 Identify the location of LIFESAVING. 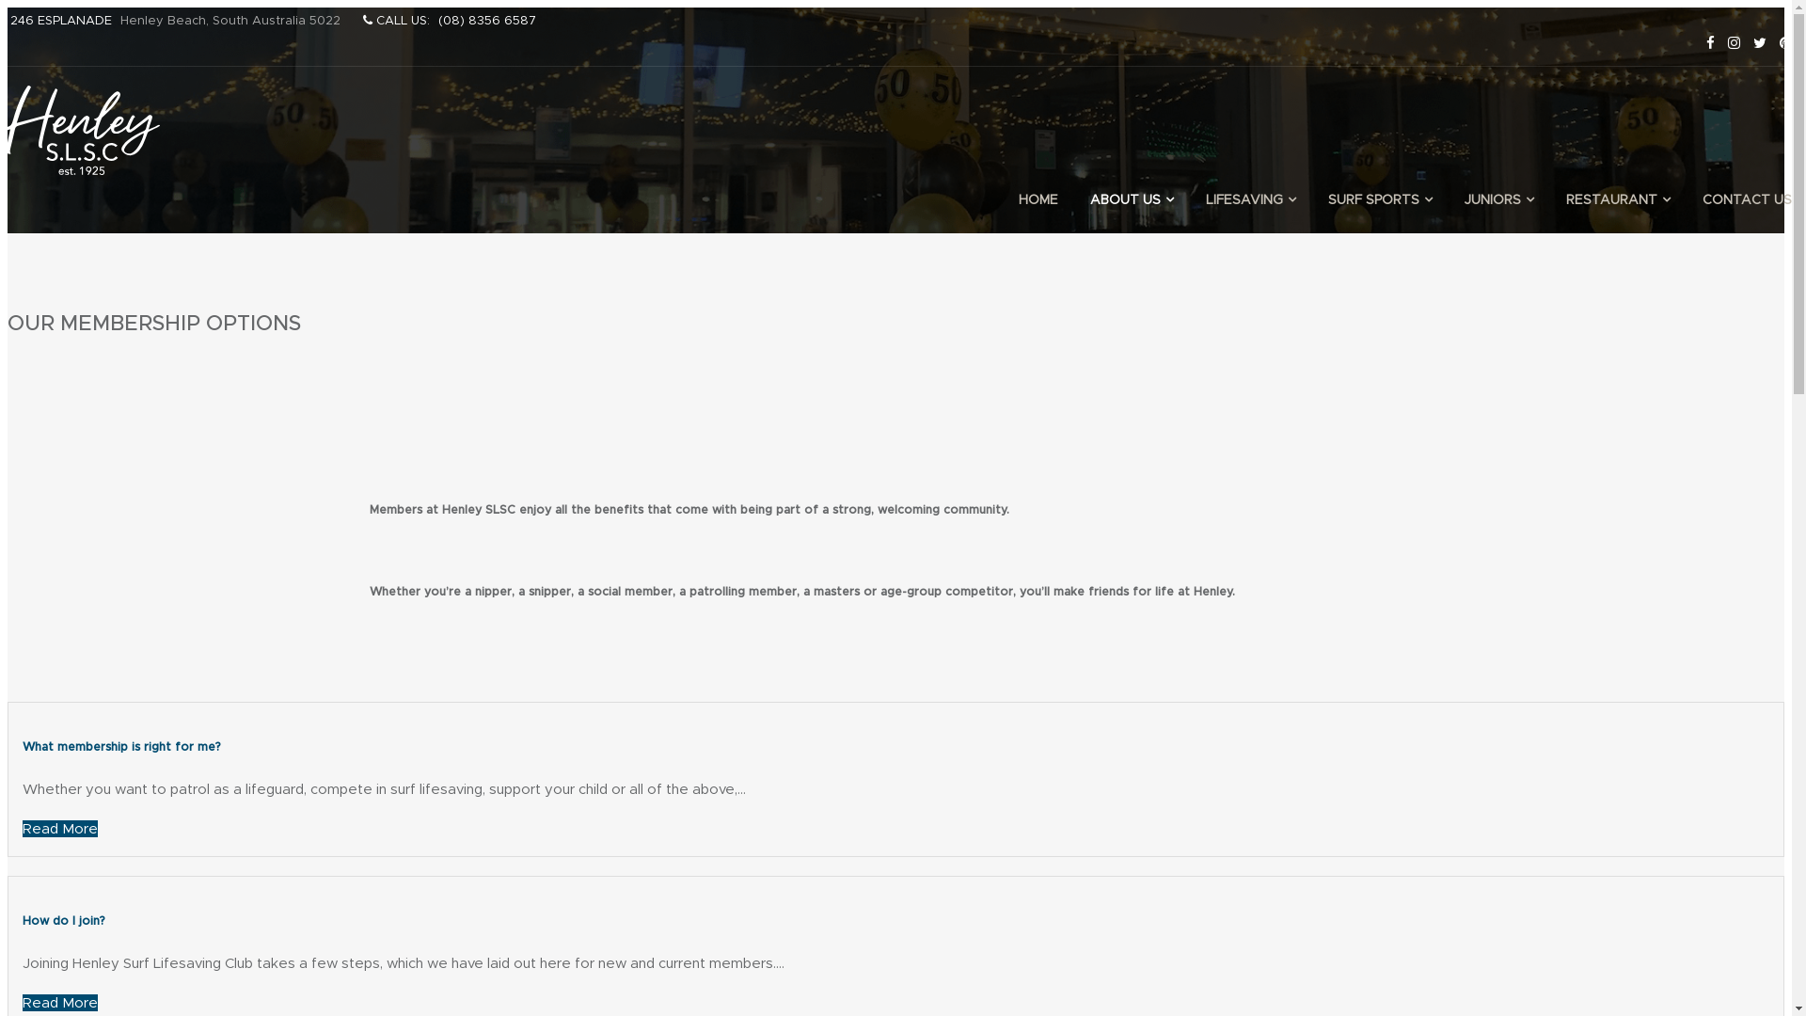
(1251, 199).